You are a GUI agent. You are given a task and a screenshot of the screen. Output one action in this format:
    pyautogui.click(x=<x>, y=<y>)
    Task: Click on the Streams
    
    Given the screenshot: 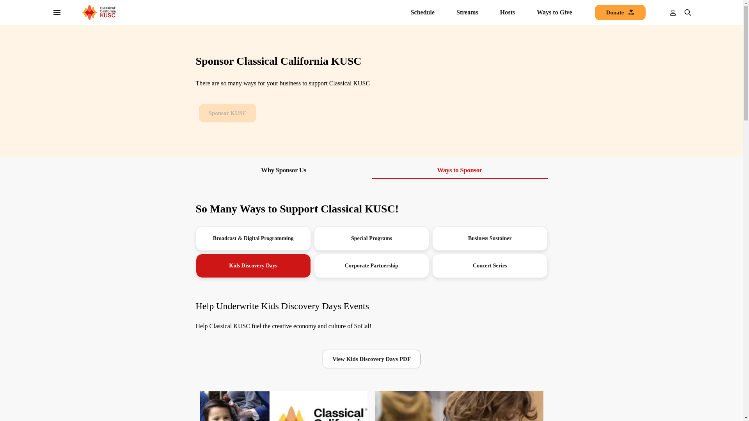 What is the action you would take?
    pyautogui.click(x=467, y=12)
    